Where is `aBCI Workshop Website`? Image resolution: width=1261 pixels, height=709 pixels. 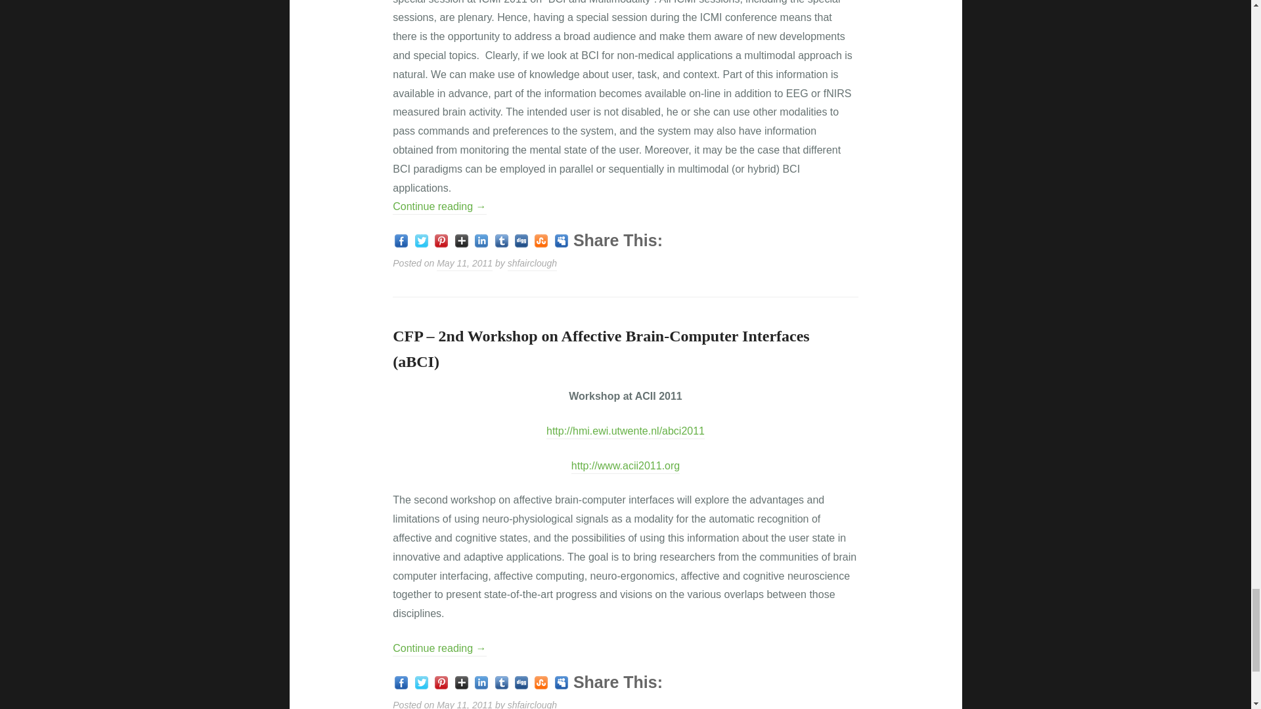
aBCI Workshop Website is located at coordinates (625, 432).